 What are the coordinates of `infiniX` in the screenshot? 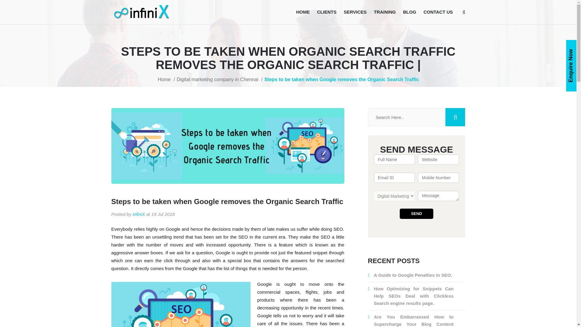 It's located at (139, 214).